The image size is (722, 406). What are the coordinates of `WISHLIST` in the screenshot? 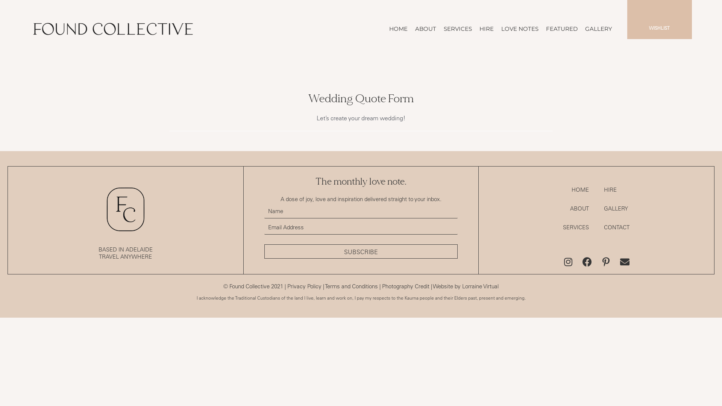 It's located at (660, 28).